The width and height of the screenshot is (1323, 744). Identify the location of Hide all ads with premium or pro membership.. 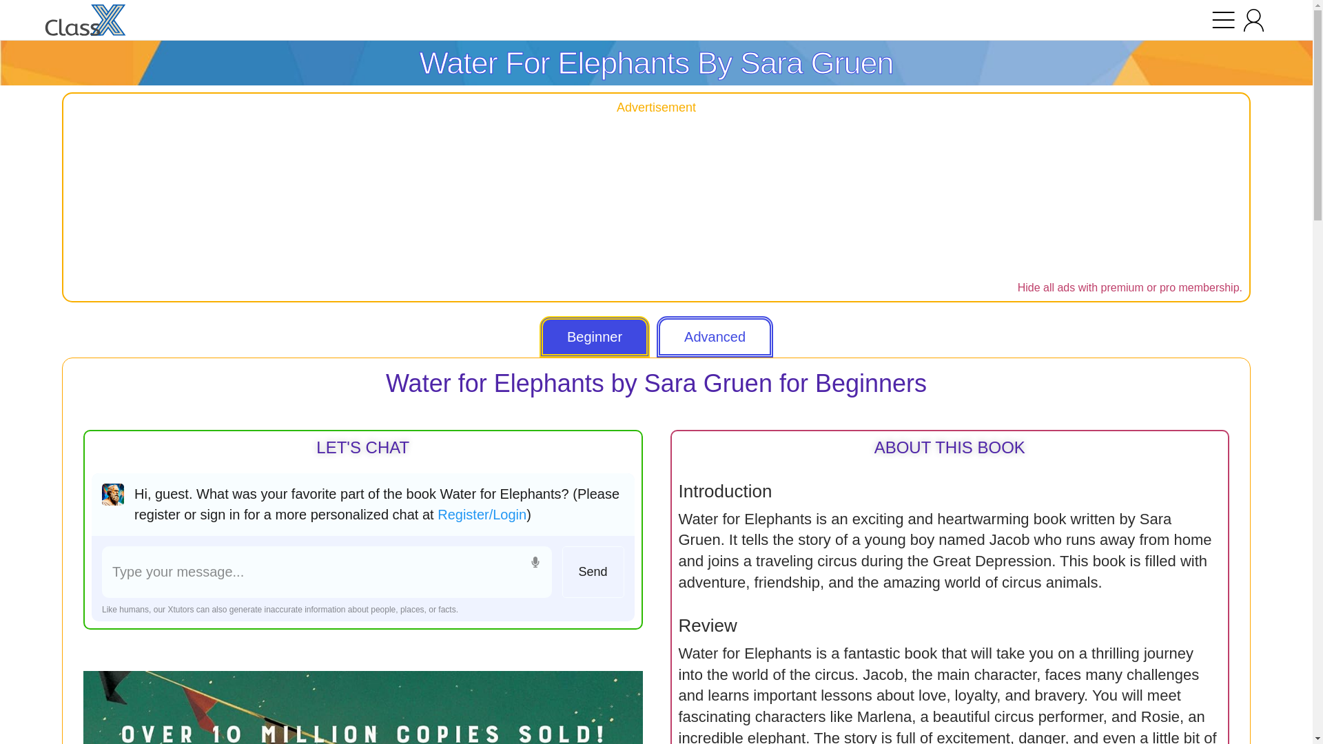
(1129, 287).